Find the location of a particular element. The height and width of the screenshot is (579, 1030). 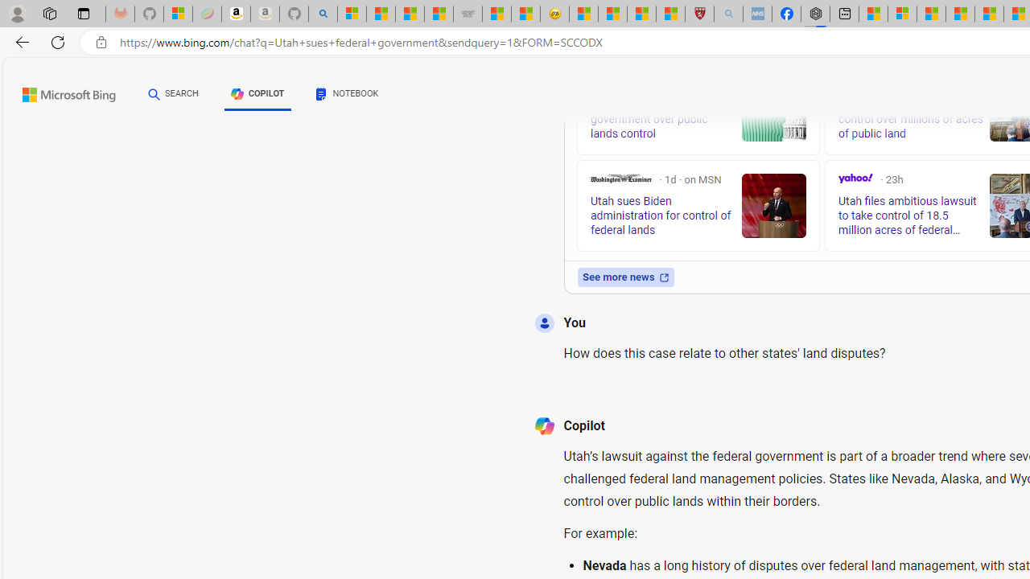

Utah sues federal government over public lands control is located at coordinates (774, 109).